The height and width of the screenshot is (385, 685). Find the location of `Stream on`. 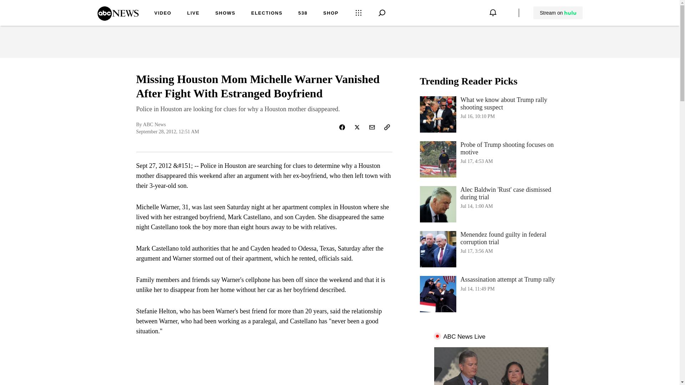

Stream on is located at coordinates (558, 13).